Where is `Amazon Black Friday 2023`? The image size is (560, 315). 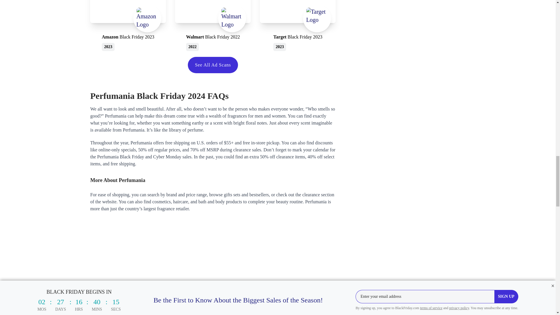
Amazon Black Friday 2023 is located at coordinates (128, 16).